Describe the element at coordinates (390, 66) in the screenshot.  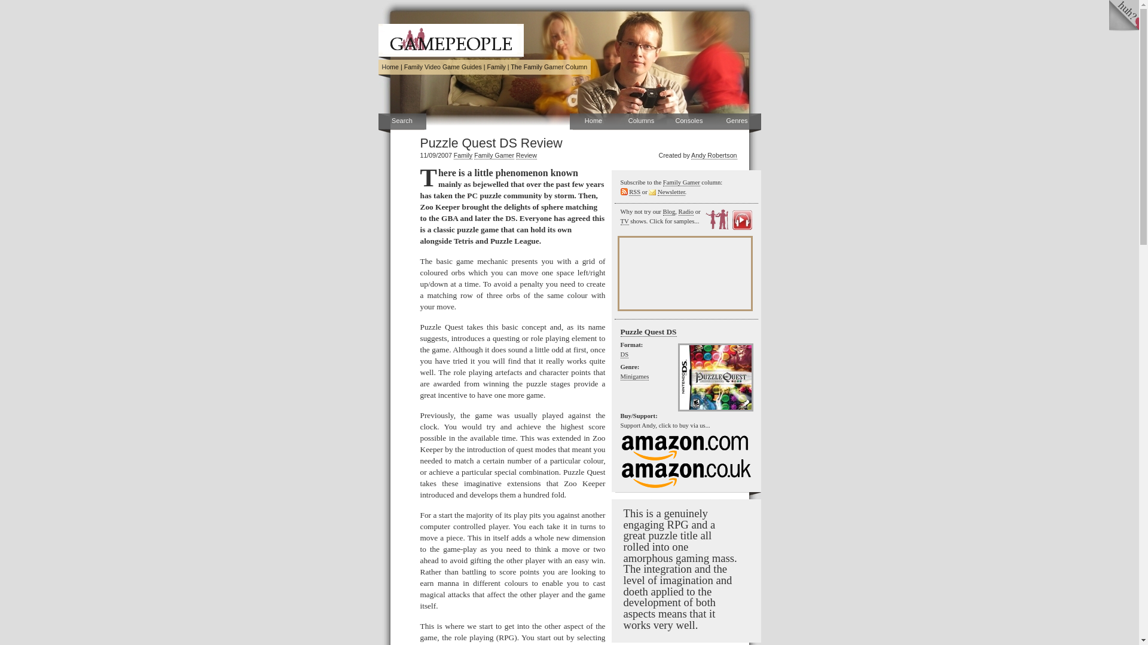
I see `Home` at that location.